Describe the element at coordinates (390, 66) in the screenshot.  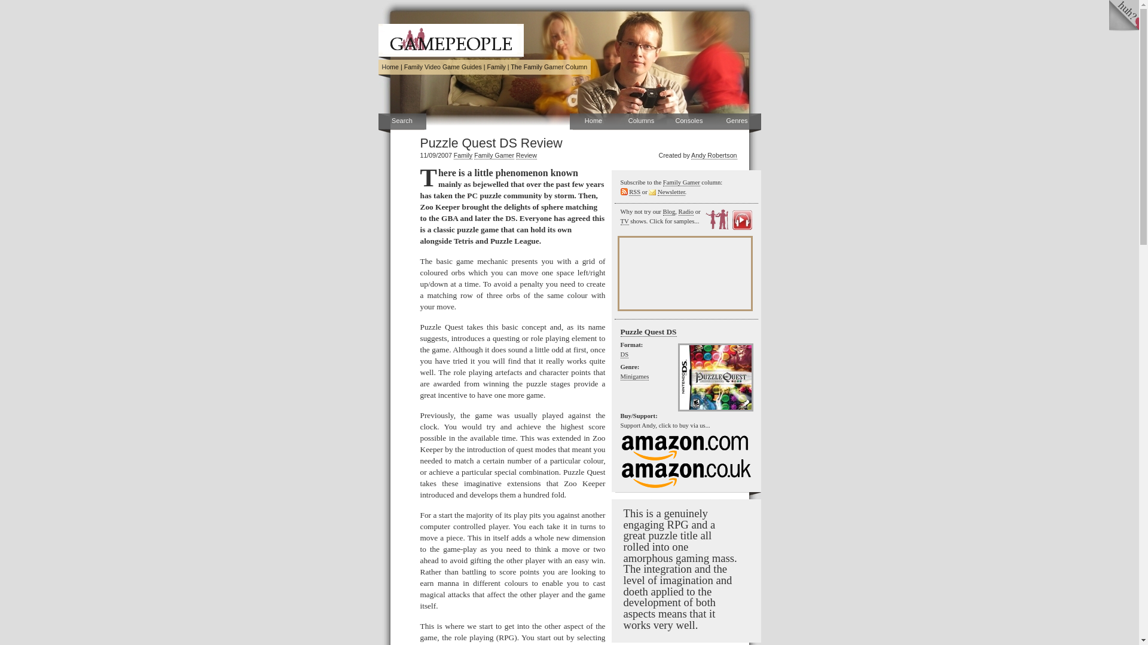
I see `Home` at that location.